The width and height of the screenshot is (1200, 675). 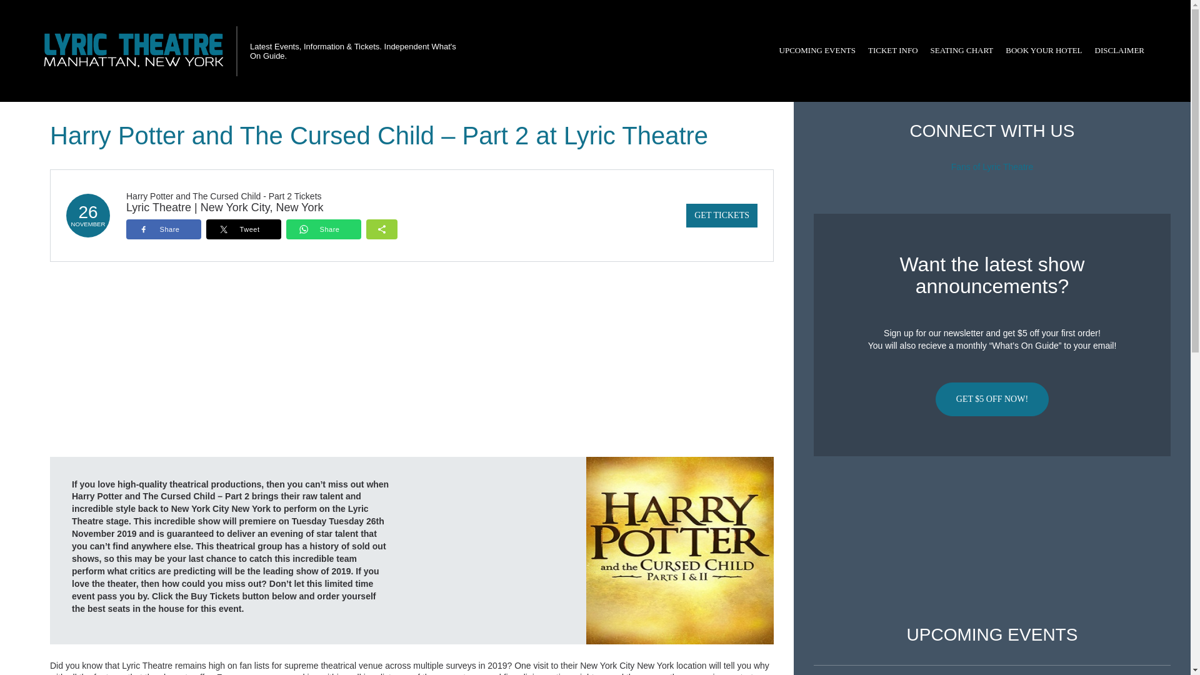 What do you see at coordinates (224, 196) in the screenshot?
I see `Harry Potter and The Cursed Child - Part 2 Tickets` at bounding box center [224, 196].